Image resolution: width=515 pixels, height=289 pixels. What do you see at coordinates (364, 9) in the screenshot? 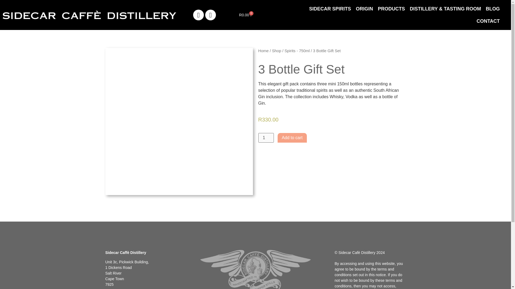
I see `Home` at bounding box center [364, 9].